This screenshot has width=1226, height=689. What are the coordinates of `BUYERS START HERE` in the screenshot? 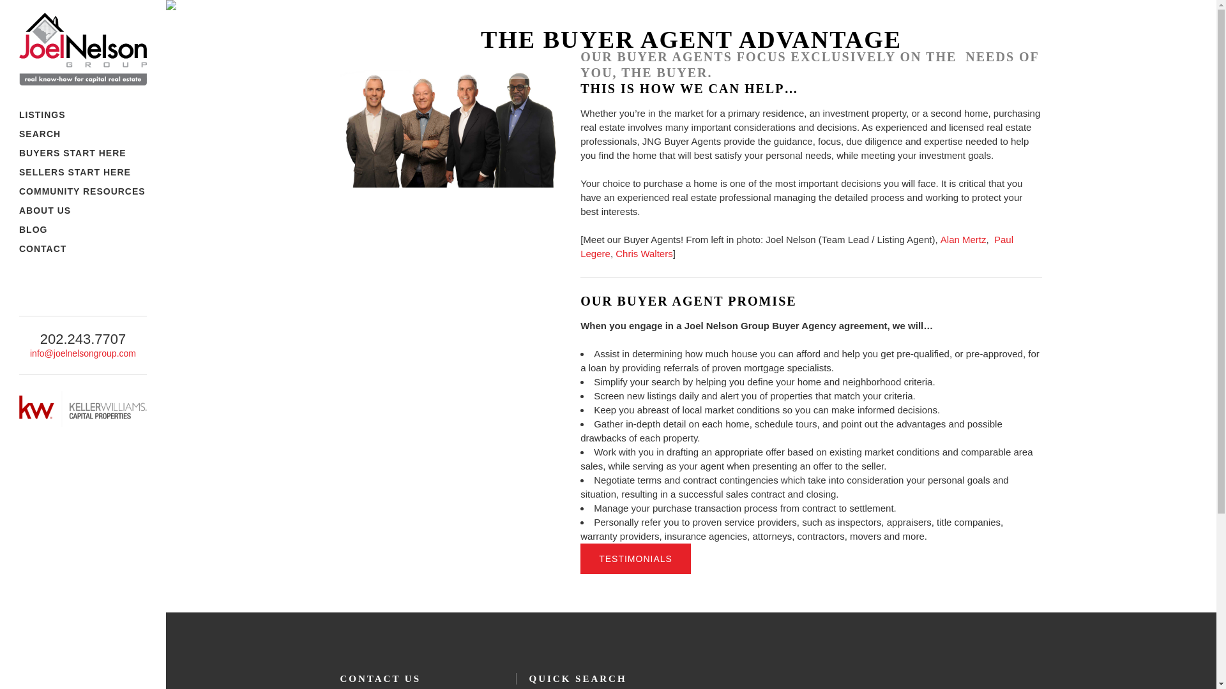 It's located at (83, 152).